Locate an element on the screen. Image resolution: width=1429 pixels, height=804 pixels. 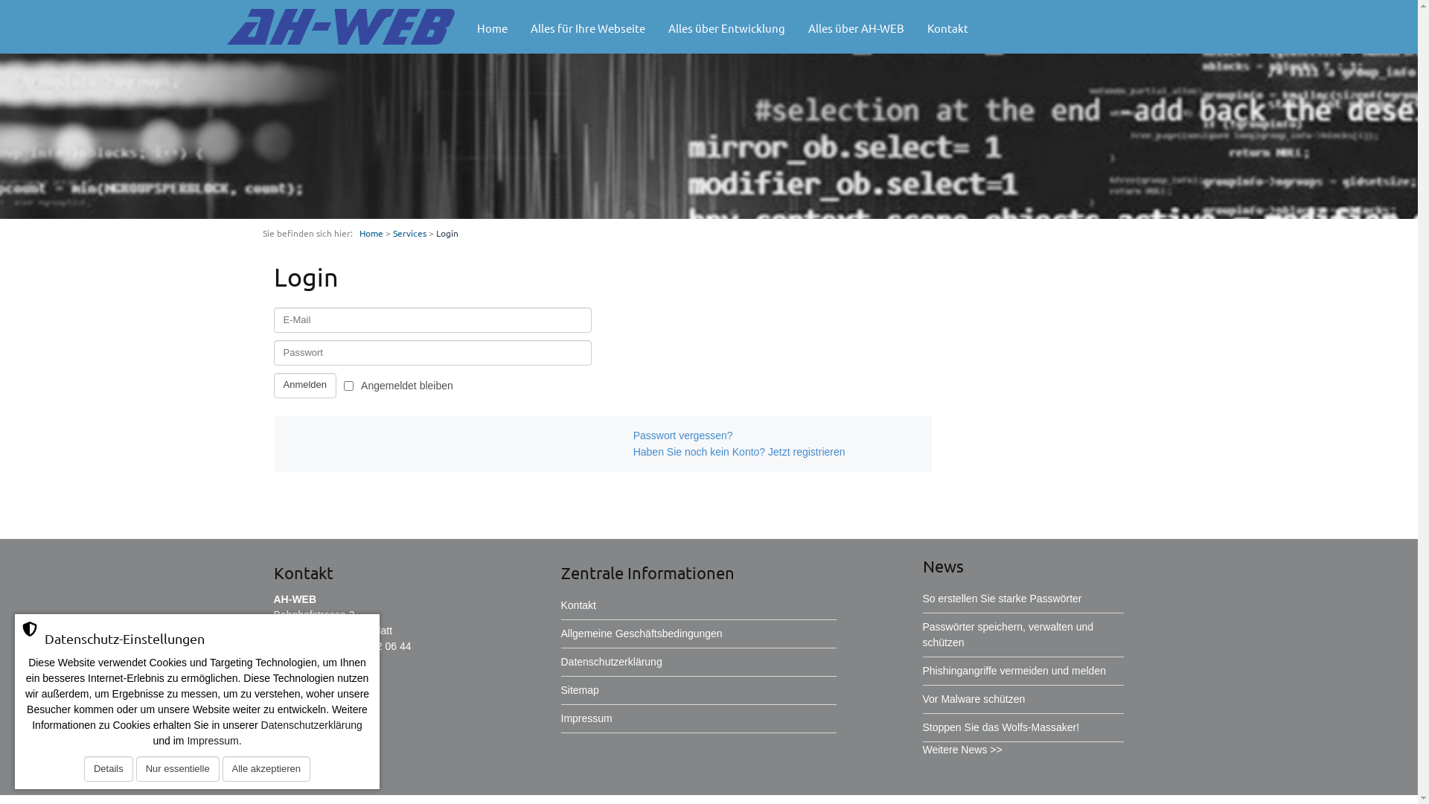
Phishingangriffe vermeiden und melden is located at coordinates (1014, 671).